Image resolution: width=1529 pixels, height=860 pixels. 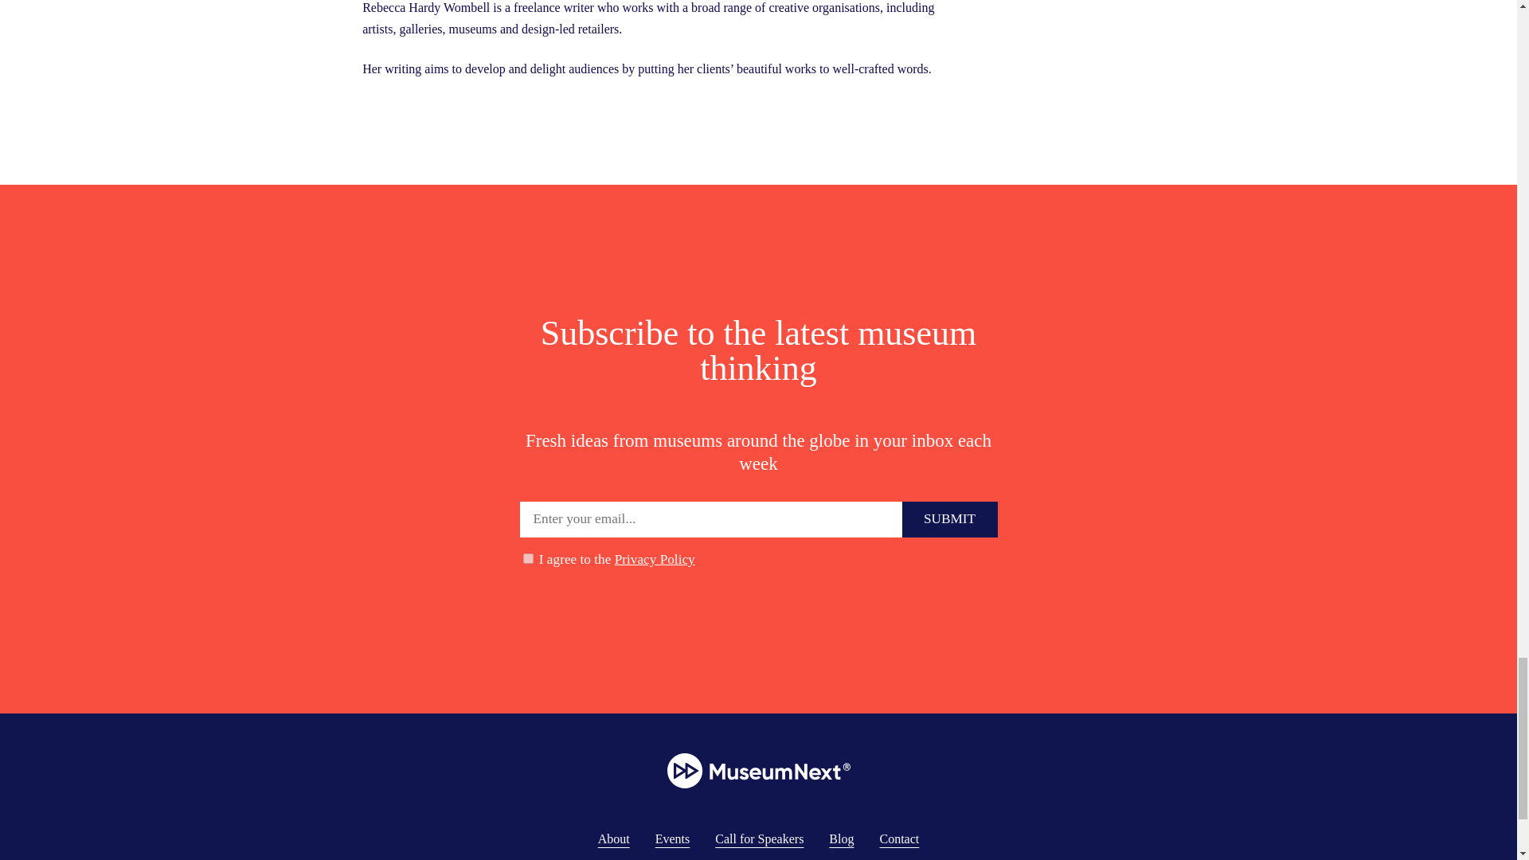 I want to click on Call for Speakers, so click(x=760, y=838).